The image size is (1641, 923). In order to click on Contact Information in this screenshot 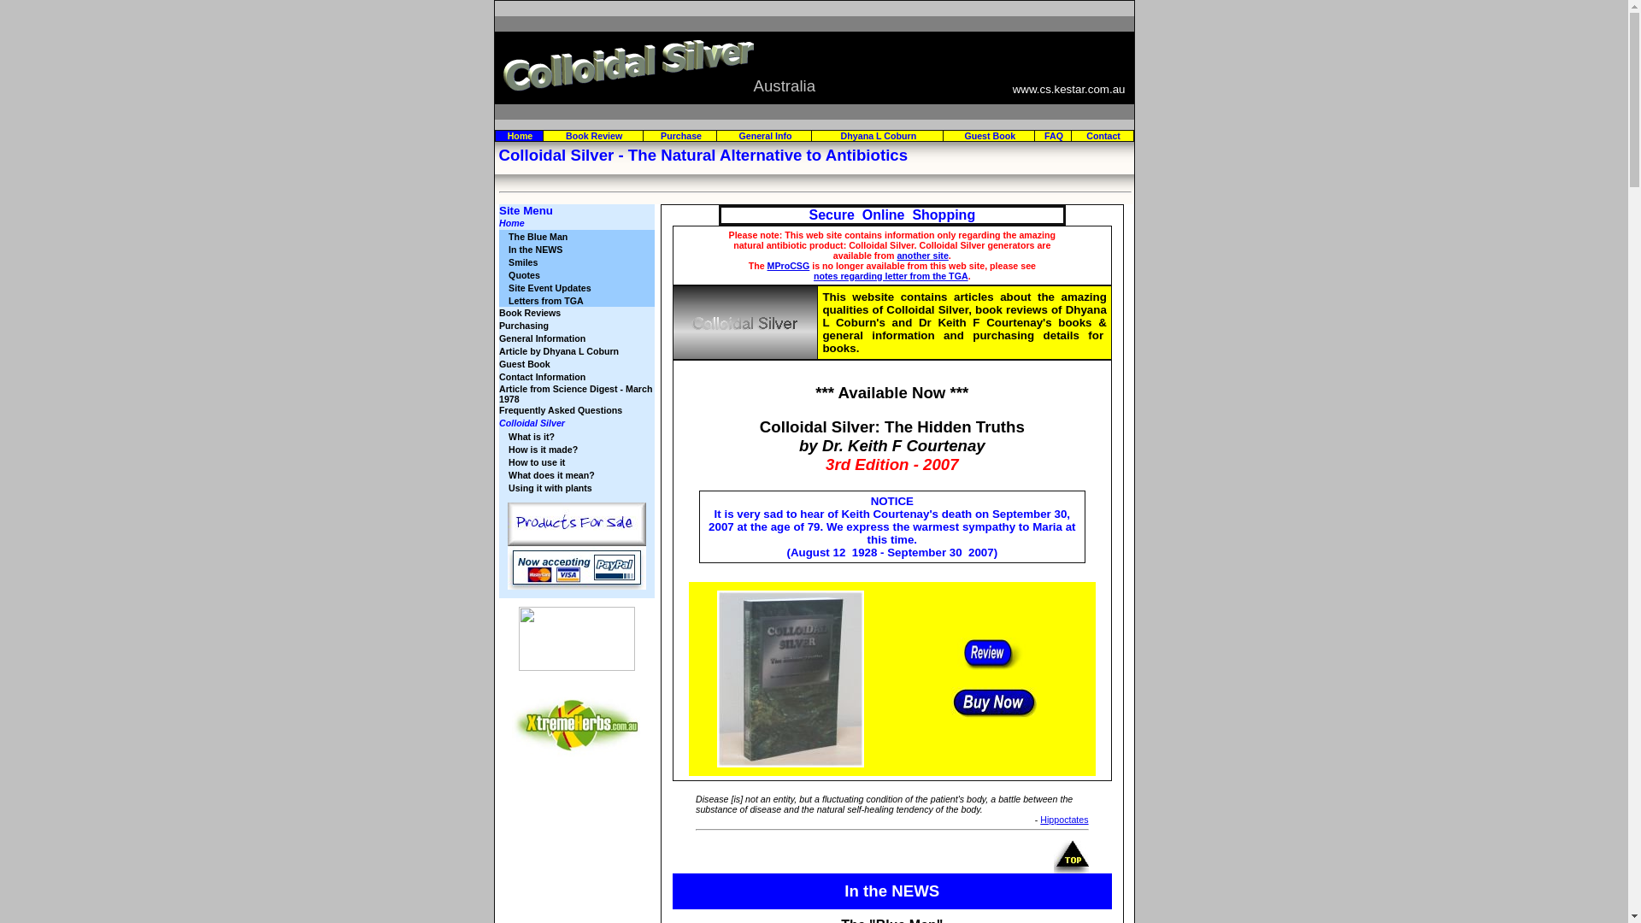, I will do `click(542, 376)`.